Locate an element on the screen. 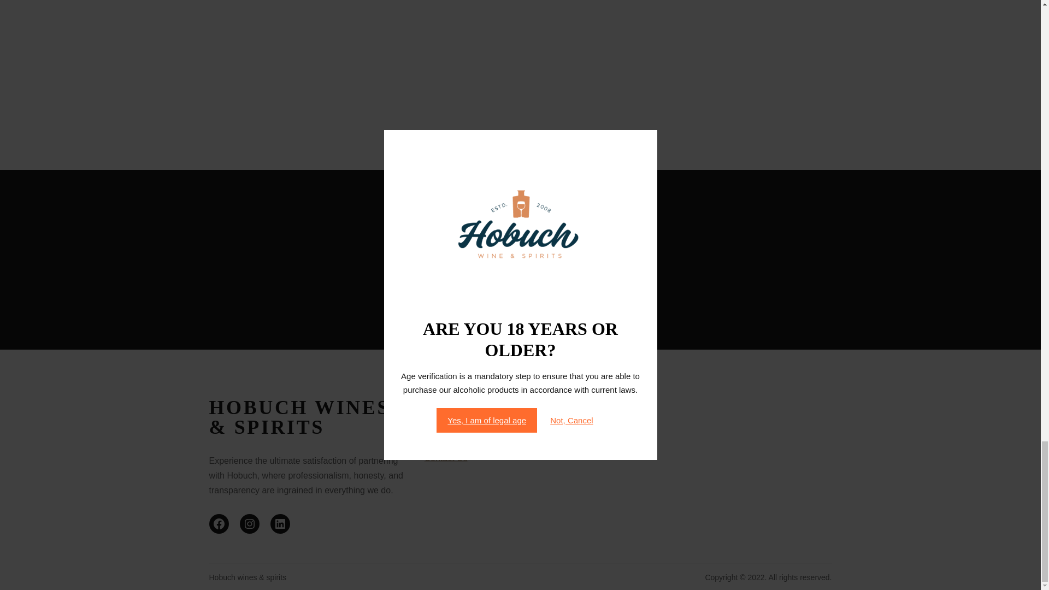  Home is located at coordinates (435, 426).